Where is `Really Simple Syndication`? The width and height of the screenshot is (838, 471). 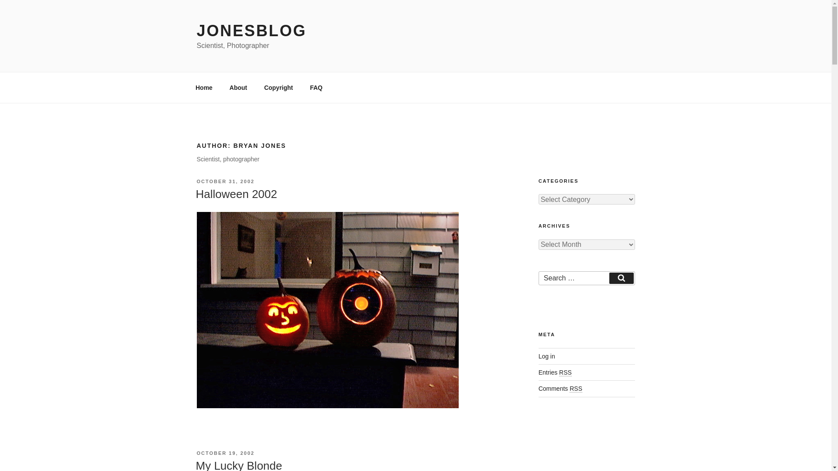 Really Simple Syndication is located at coordinates (565, 372).